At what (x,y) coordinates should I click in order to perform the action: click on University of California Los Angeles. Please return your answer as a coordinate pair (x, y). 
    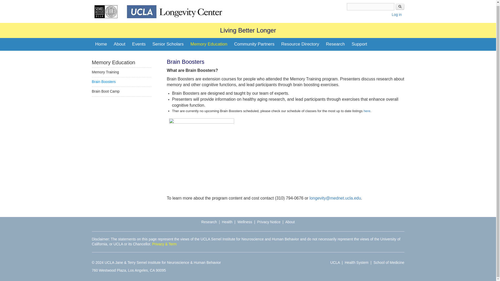
    Looking at the image, I should click on (335, 263).